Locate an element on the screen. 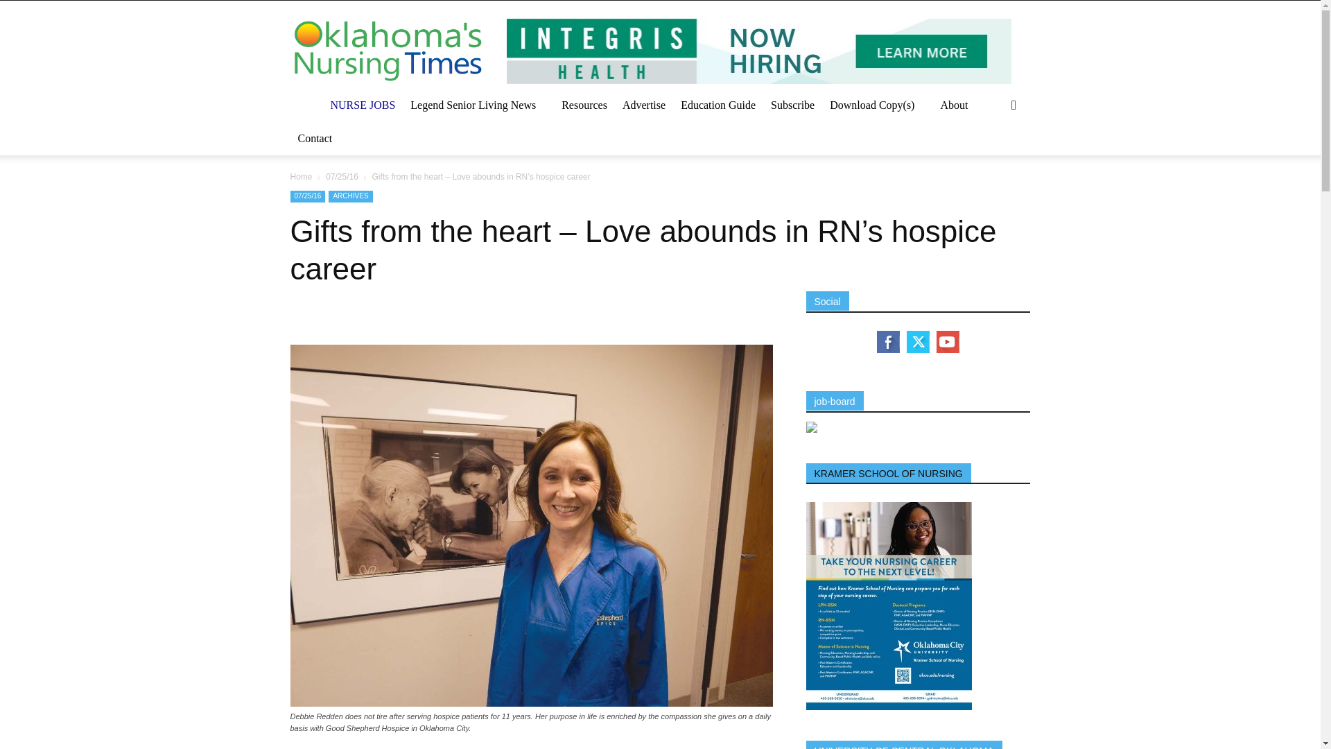 The image size is (1331, 749). About is located at coordinates (954, 105).